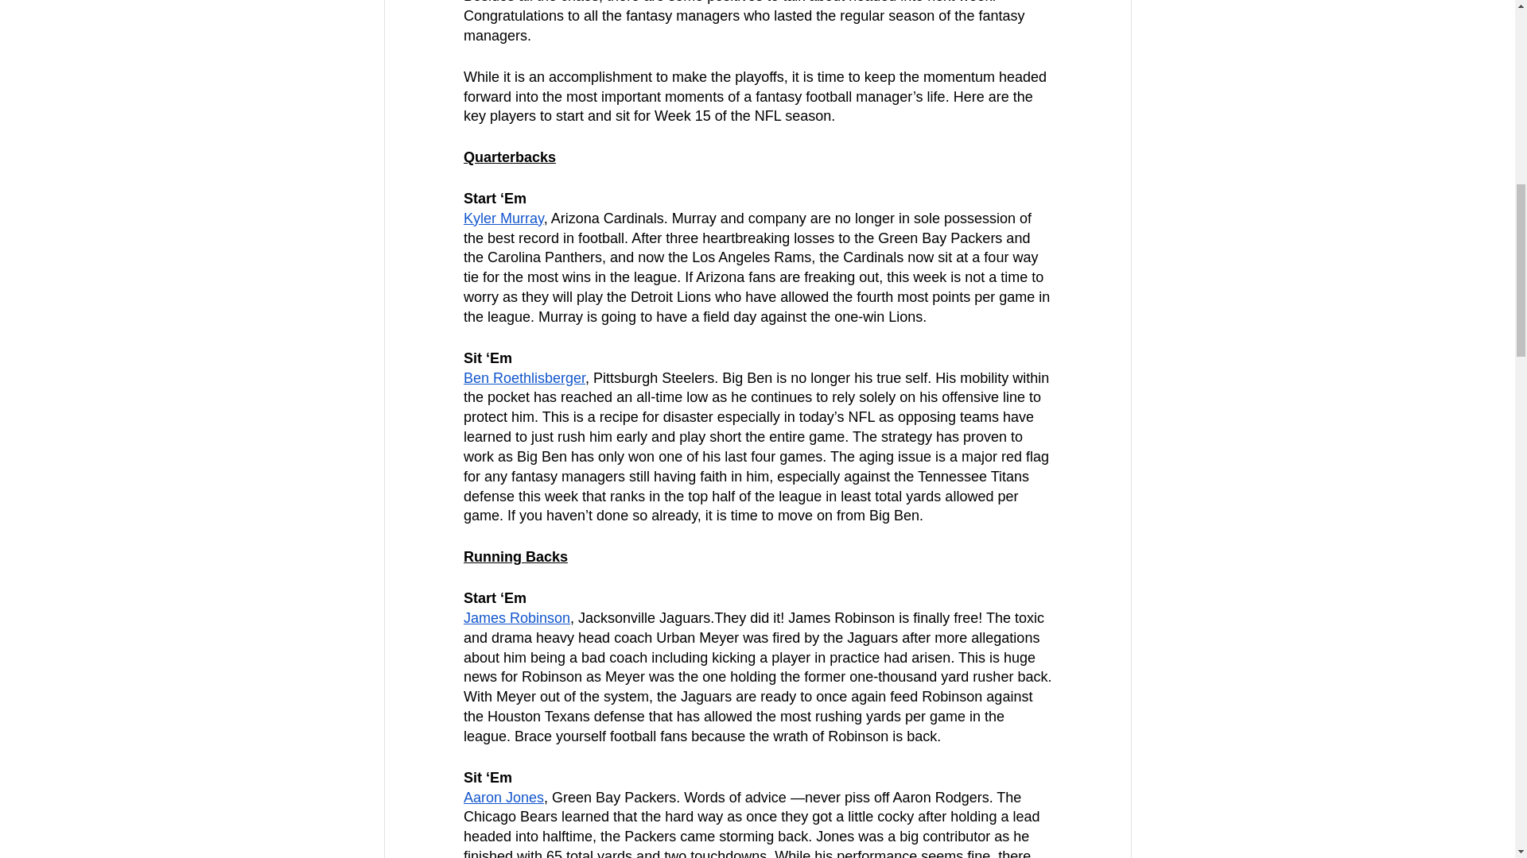 Image resolution: width=1527 pixels, height=858 pixels. What do you see at coordinates (503, 798) in the screenshot?
I see `Aaron Jones` at bounding box center [503, 798].